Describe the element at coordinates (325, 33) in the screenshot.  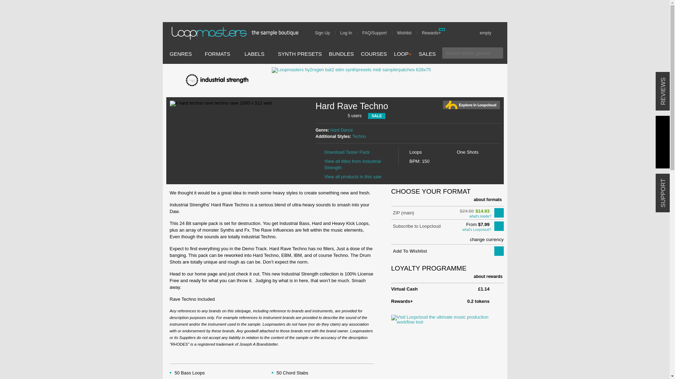
I see `Sign Up` at that location.